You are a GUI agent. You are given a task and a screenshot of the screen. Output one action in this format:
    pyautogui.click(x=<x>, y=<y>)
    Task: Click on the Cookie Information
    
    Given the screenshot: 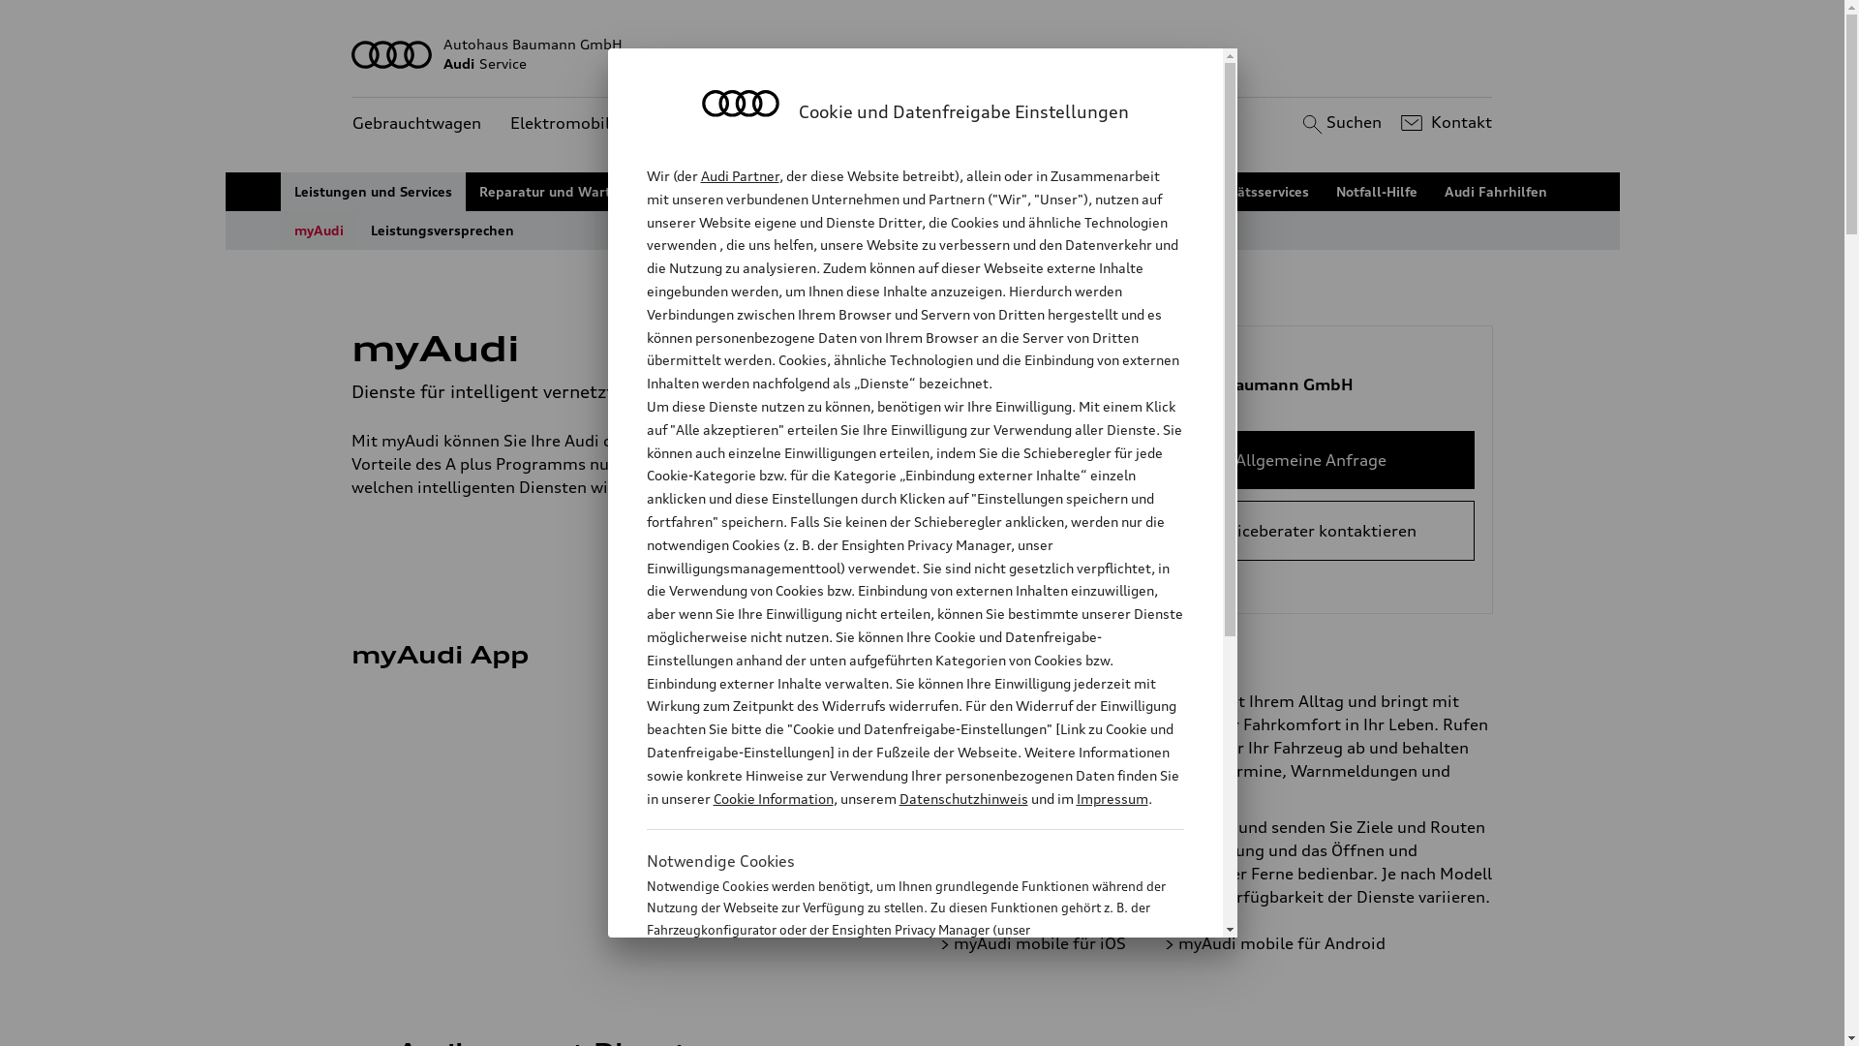 What is the action you would take?
    pyautogui.click(x=773, y=798)
    